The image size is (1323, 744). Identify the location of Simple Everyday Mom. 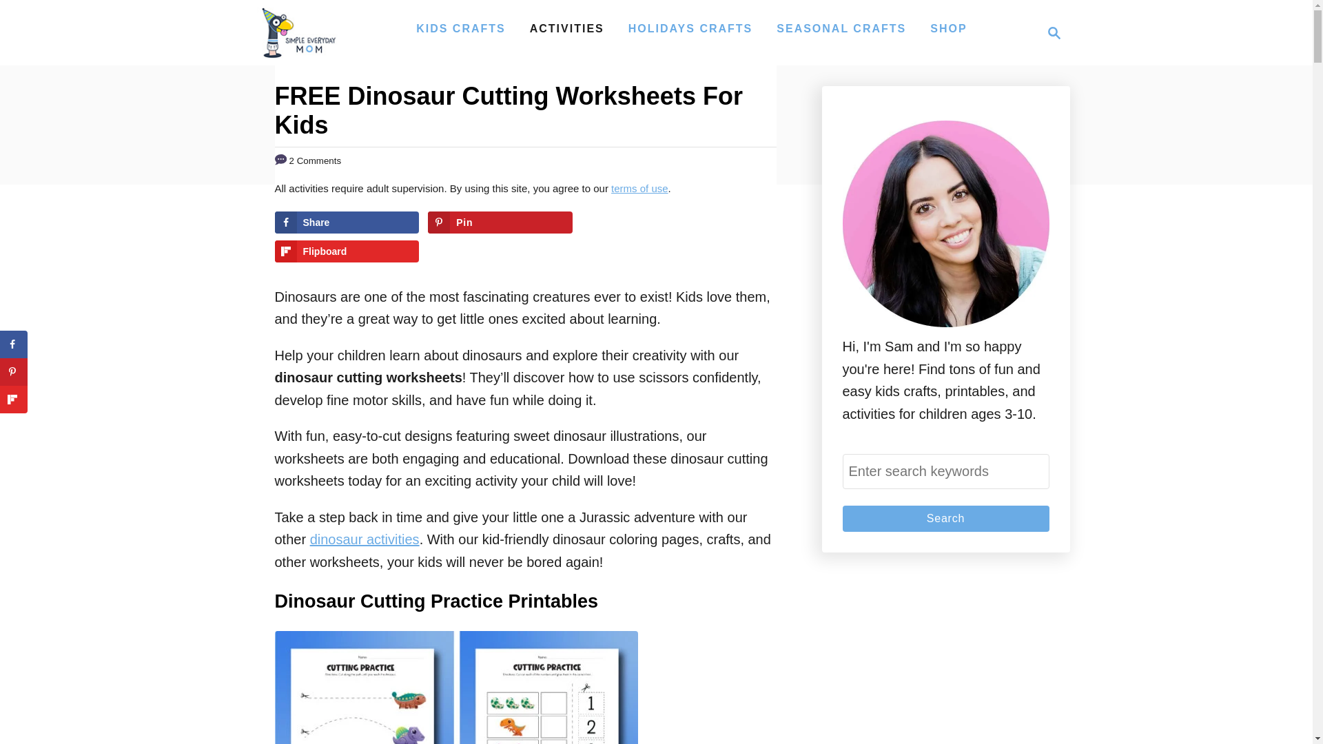
(298, 32).